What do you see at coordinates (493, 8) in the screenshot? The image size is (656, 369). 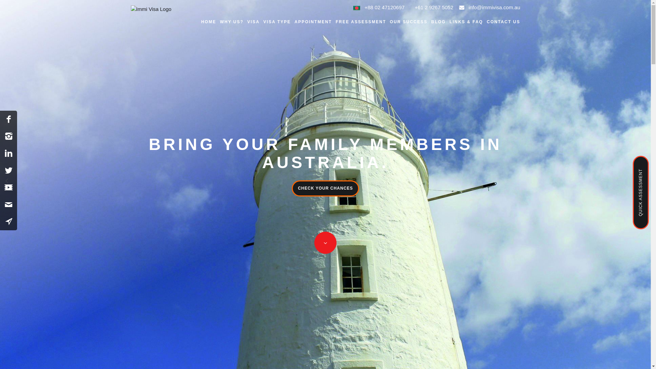 I see `  info@immivisa.com.au` at bounding box center [493, 8].